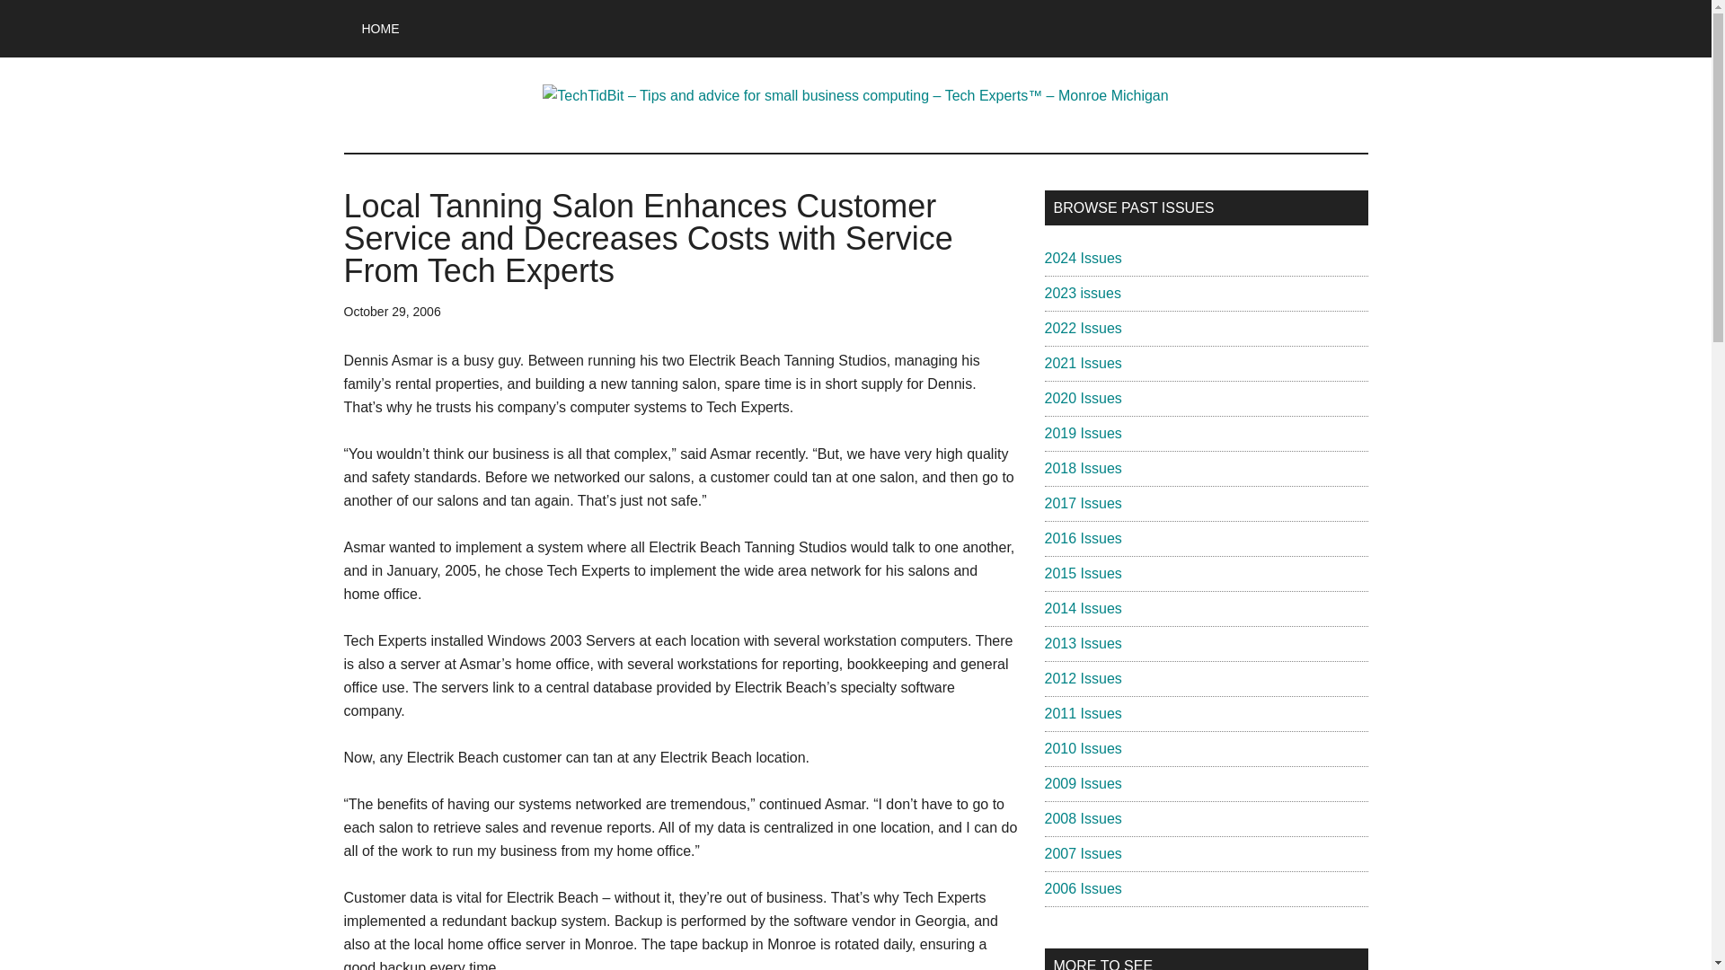  Describe the element at coordinates (1082, 399) in the screenshot. I see `2020 Issues` at that location.